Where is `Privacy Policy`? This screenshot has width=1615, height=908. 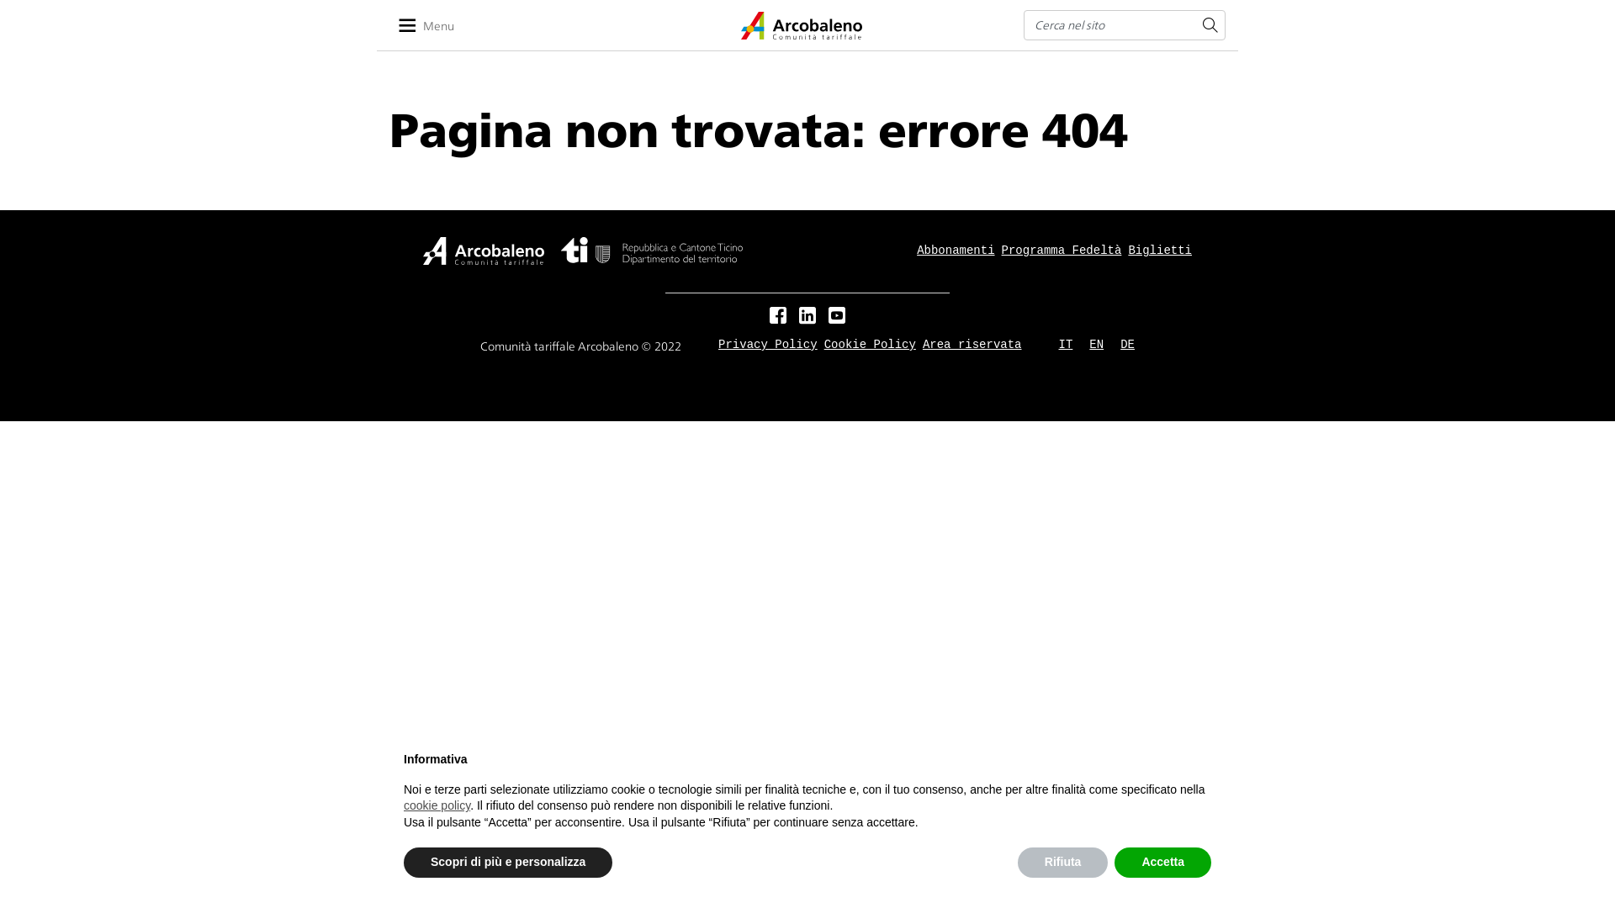 Privacy Policy is located at coordinates (768, 345).